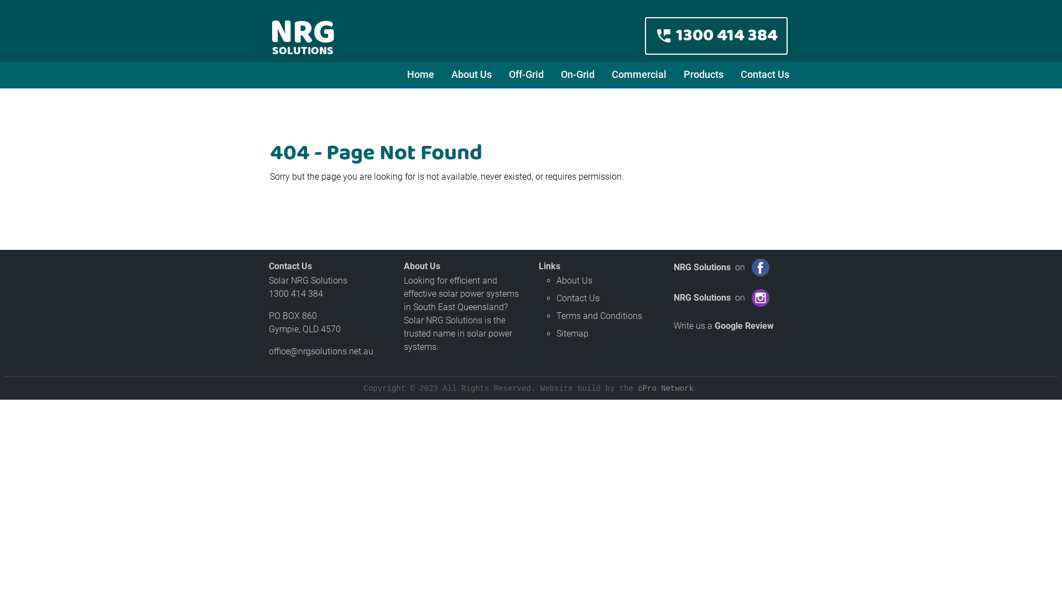 This screenshot has height=597, width=1062. What do you see at coordinates (721, 273) in the screenshot?
I see `NRG Solutions on` at bounding box center [721, 273].